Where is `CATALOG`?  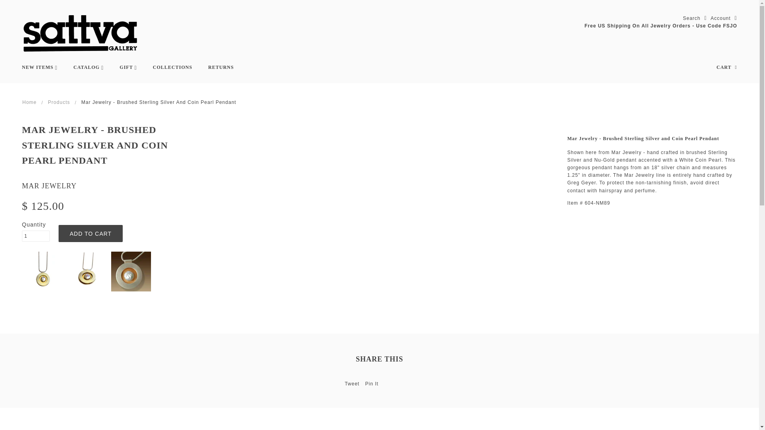 CATALOG is located at coordinates (88, 68).